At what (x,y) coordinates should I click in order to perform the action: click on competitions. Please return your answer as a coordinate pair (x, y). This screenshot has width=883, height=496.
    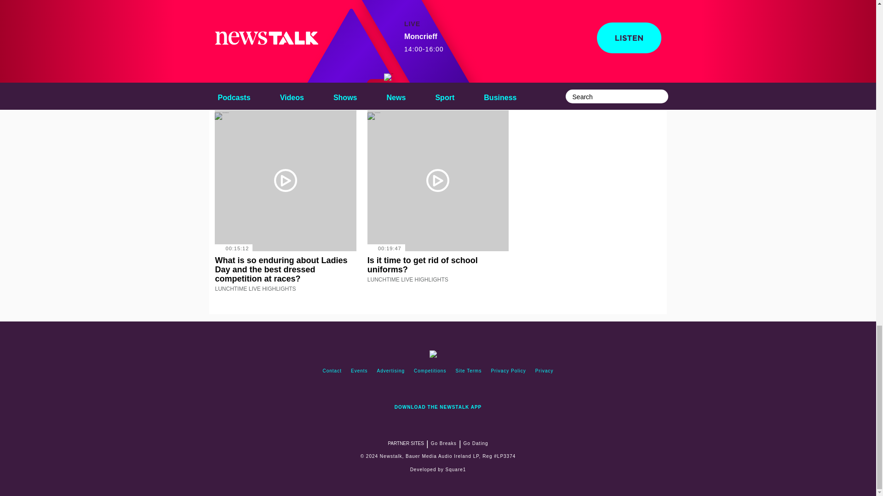
    Looking at the image, I should click on (430, 371).